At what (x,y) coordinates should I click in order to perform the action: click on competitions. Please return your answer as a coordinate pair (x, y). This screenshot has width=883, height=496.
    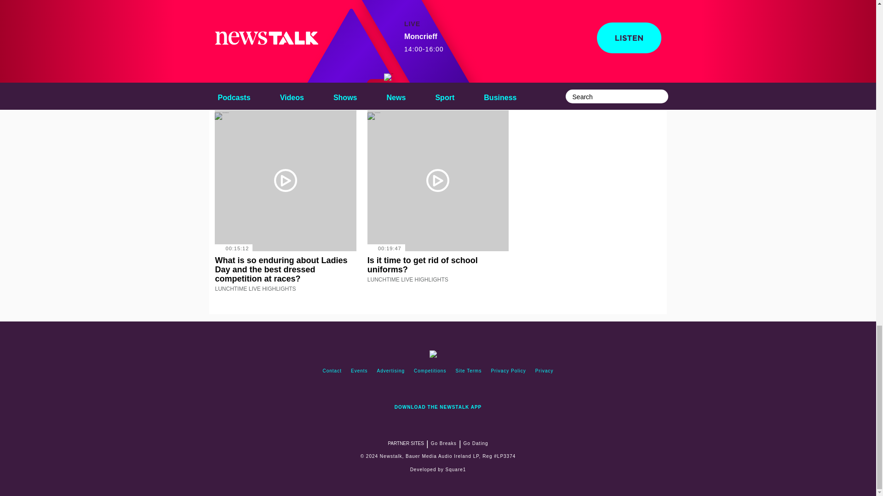
    Looking at the image, I should click on (430, 371).